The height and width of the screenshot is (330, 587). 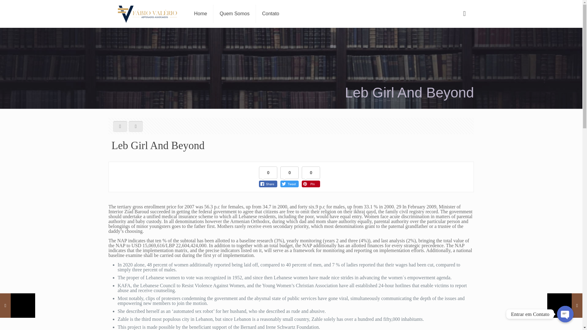 What do you see at coordinates (235, 13) in the screenshot?
I see `Quem Somos` at bounding box center [235, 13].